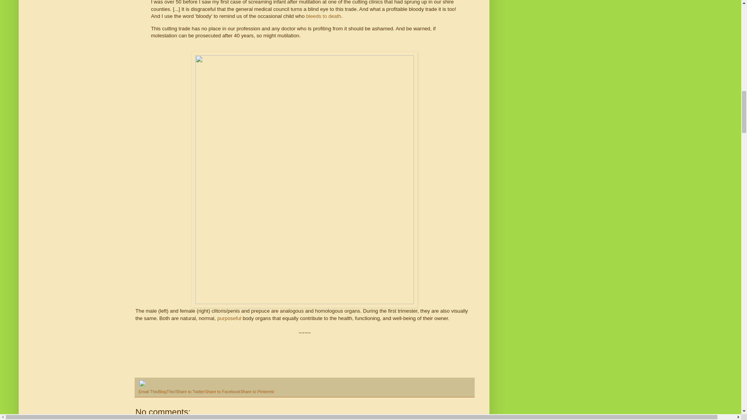 This screenshot has height=420, width=747. I want to click on purposeful, so click(229, 318).